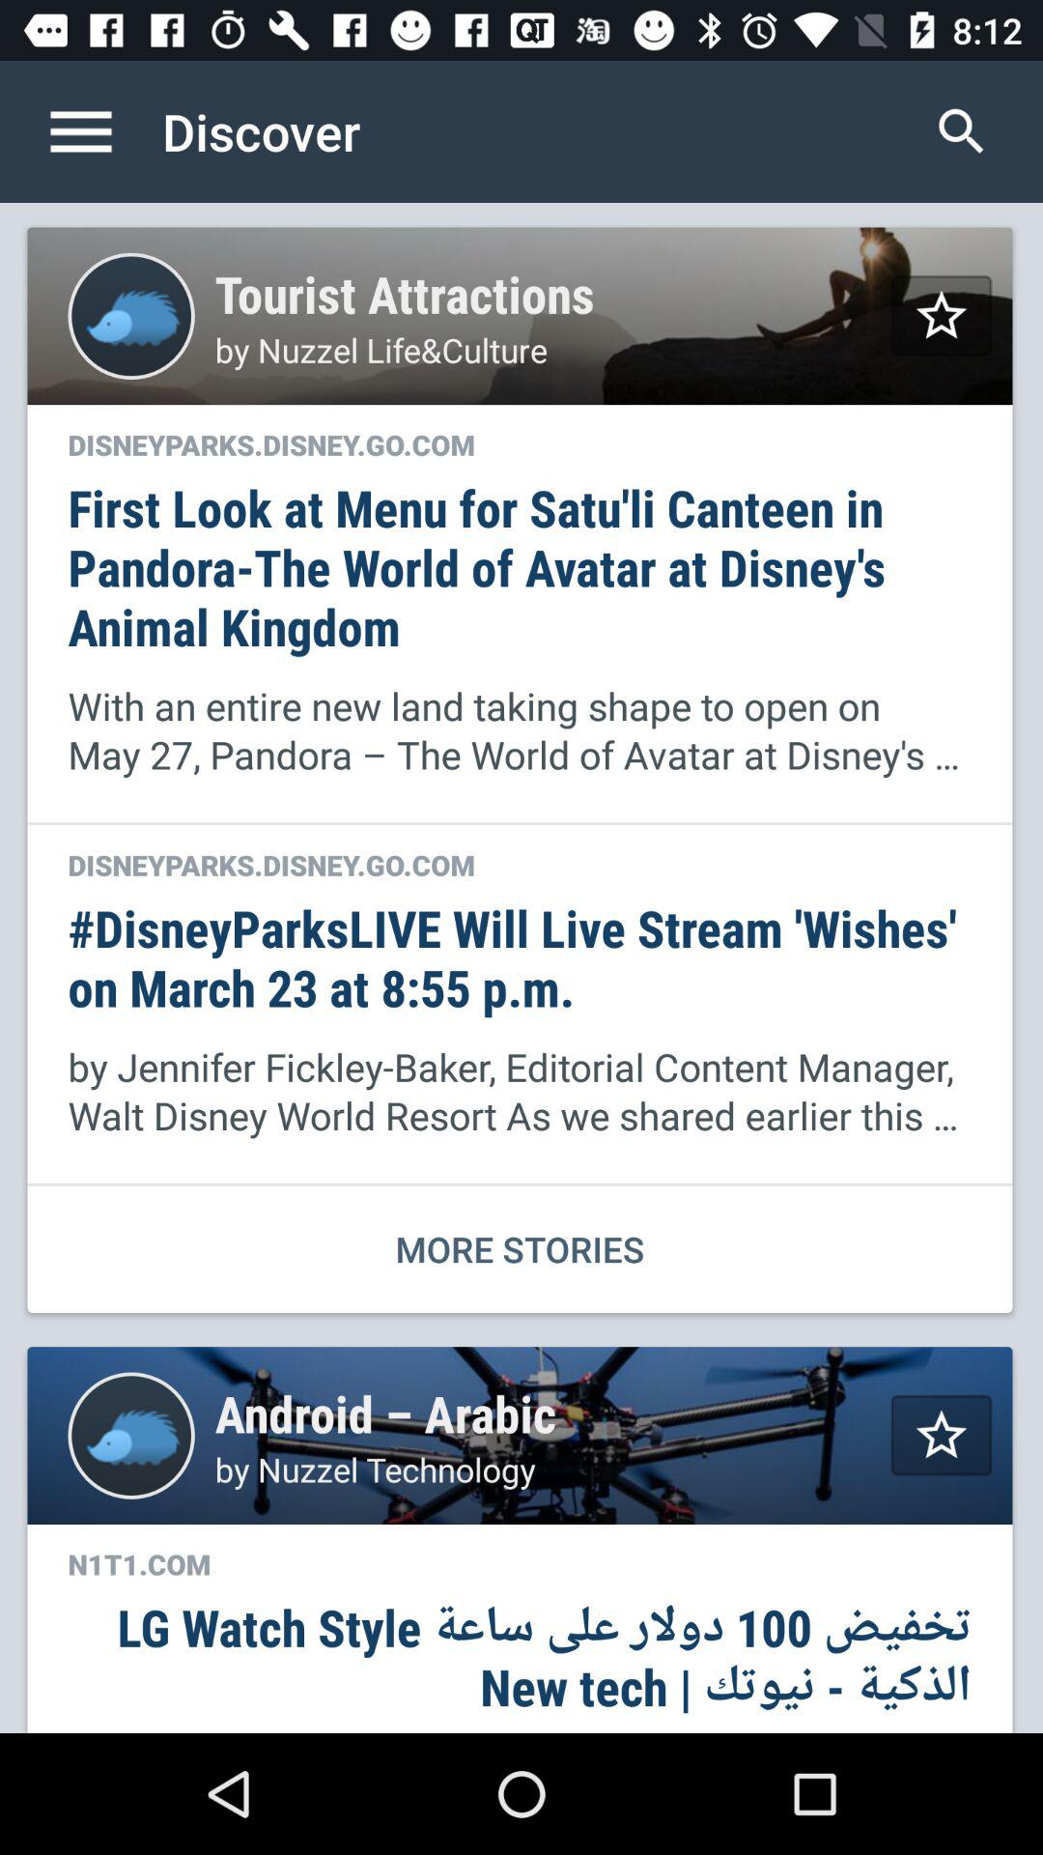 The width and height of the screenshot is (1043, 1855). What do you see at coordinates (941, 315) in the screenshot?
I see `favorite topic` at bounding box center [941, 315].